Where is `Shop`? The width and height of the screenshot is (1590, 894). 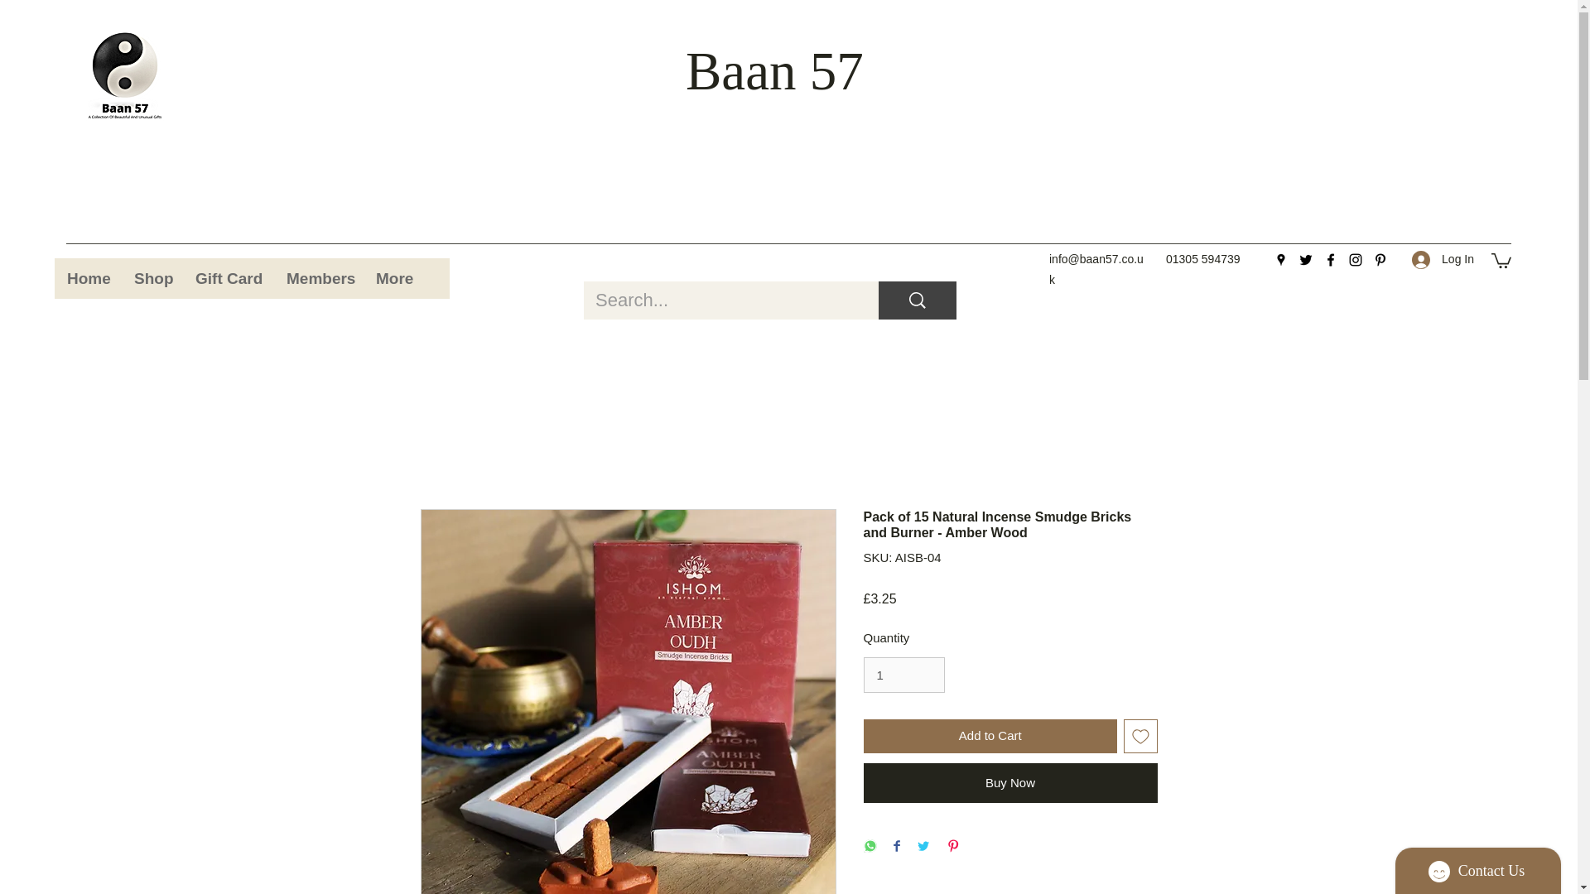
Shop is located at coordinates (151, 278).